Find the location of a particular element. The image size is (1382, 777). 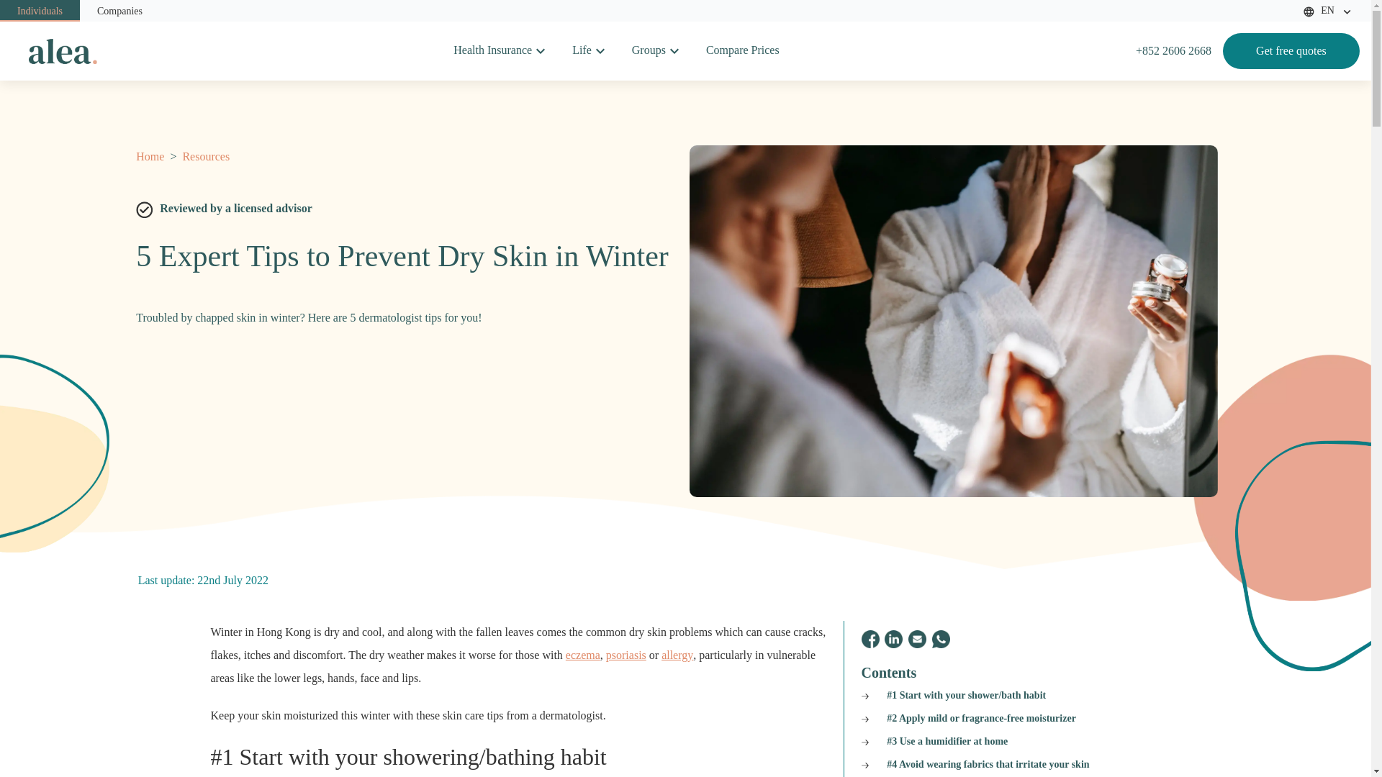

allergy is located at coordinates (677, 655).